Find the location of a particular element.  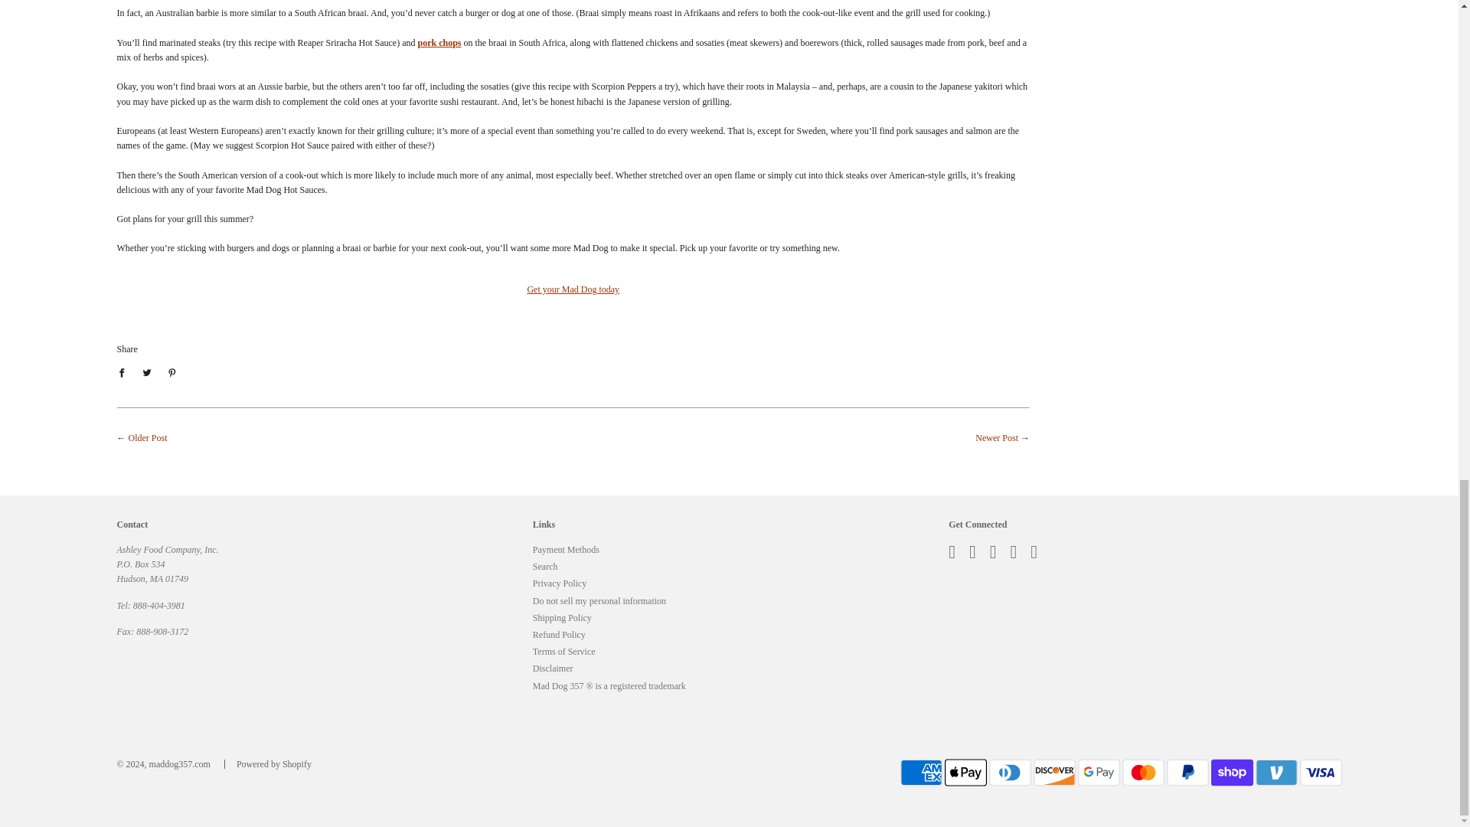

Diners Club is located at coordinates (1011, 773).